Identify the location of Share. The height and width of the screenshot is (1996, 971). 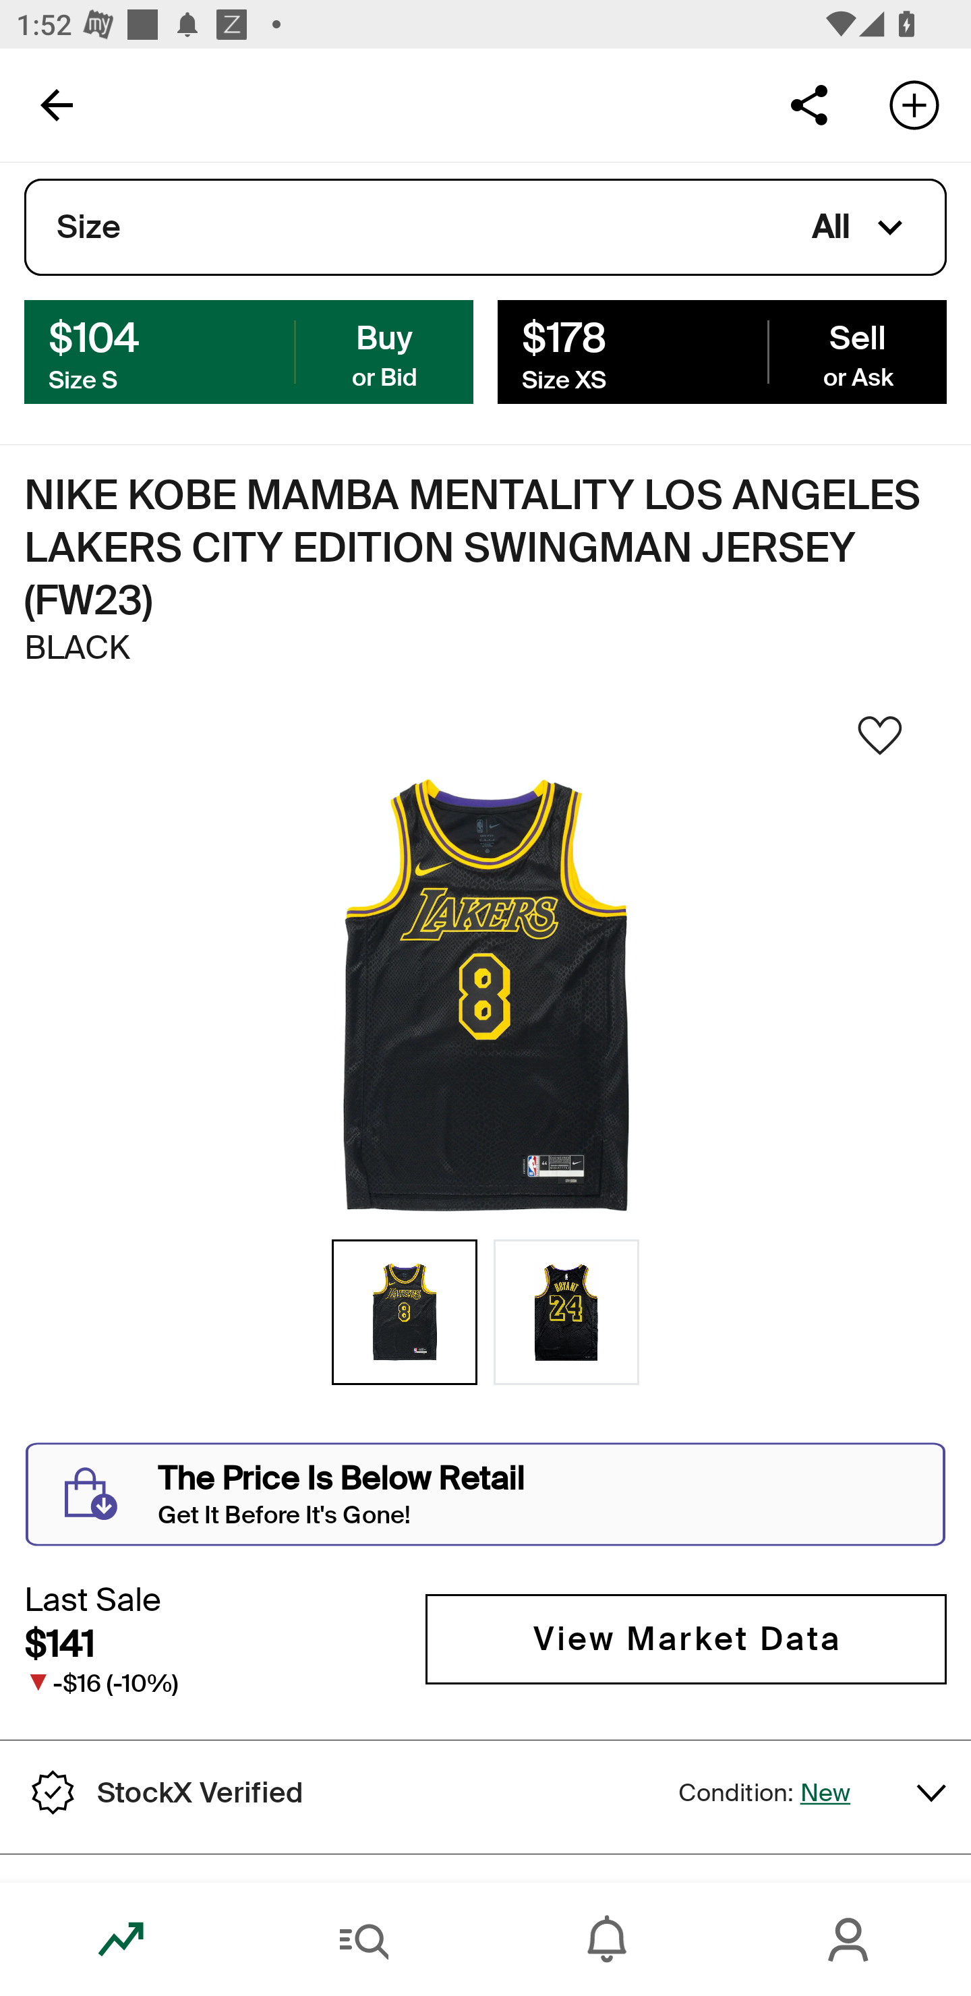
(808, 104).